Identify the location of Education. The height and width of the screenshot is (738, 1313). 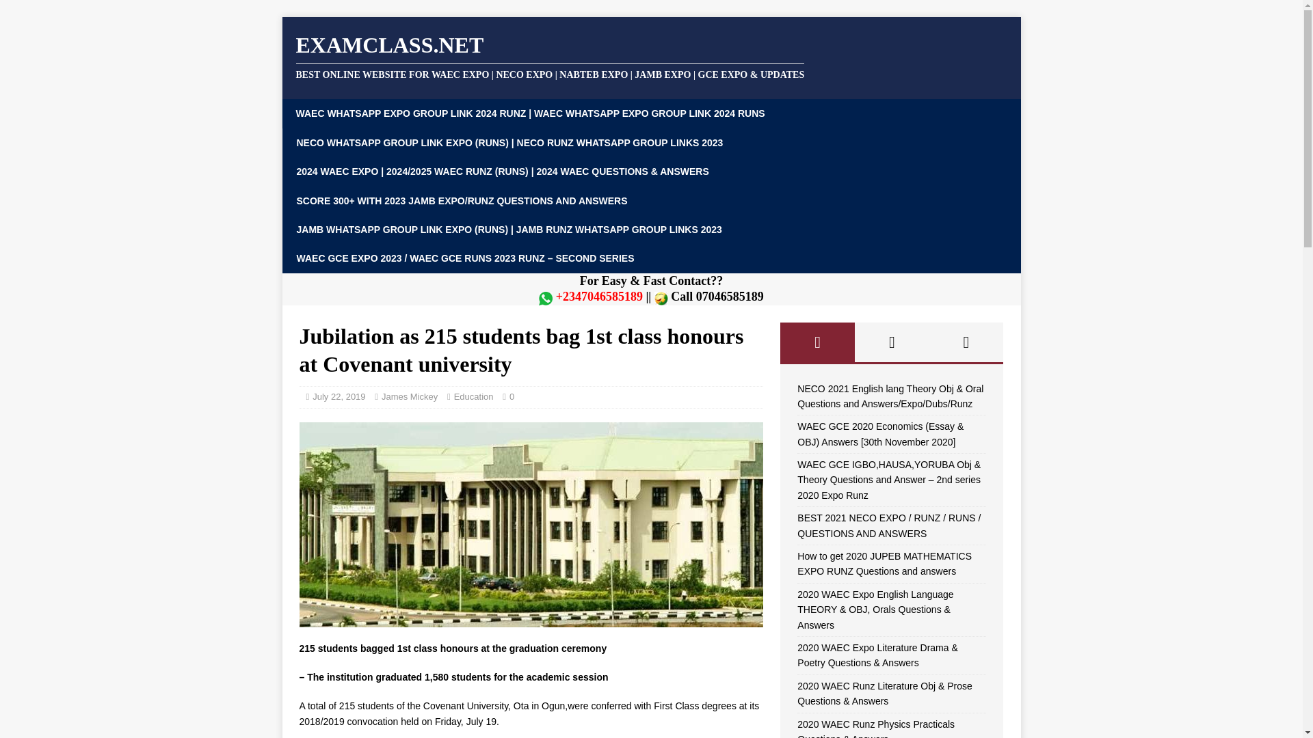
(473, 396).